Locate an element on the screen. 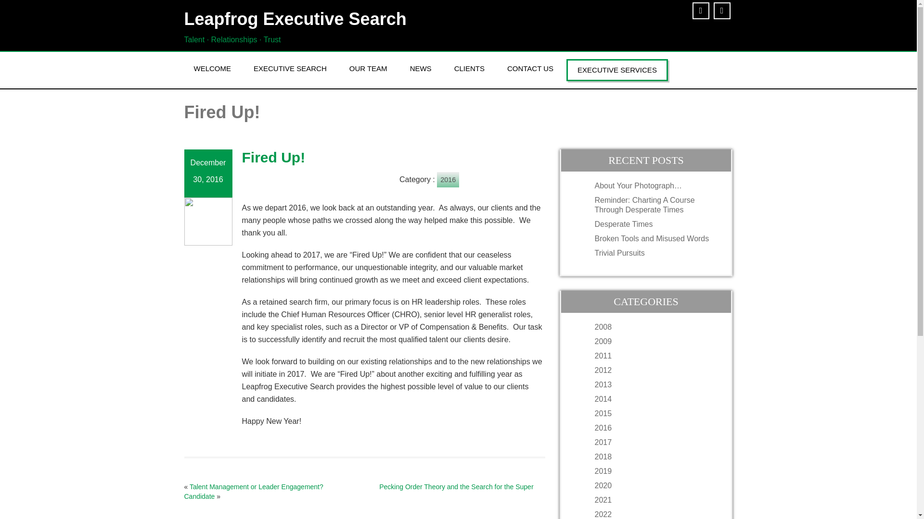  Leapfrog Executive Search is located at coordinates (317, 19).